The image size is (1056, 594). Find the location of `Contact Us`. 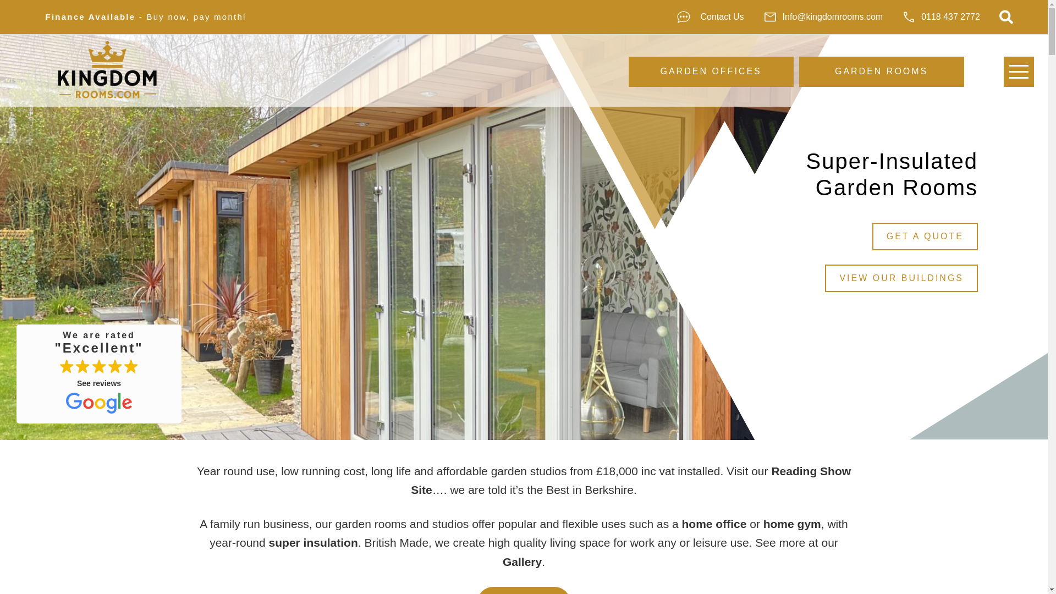

Contact Us is located at coordinates (99, 372).